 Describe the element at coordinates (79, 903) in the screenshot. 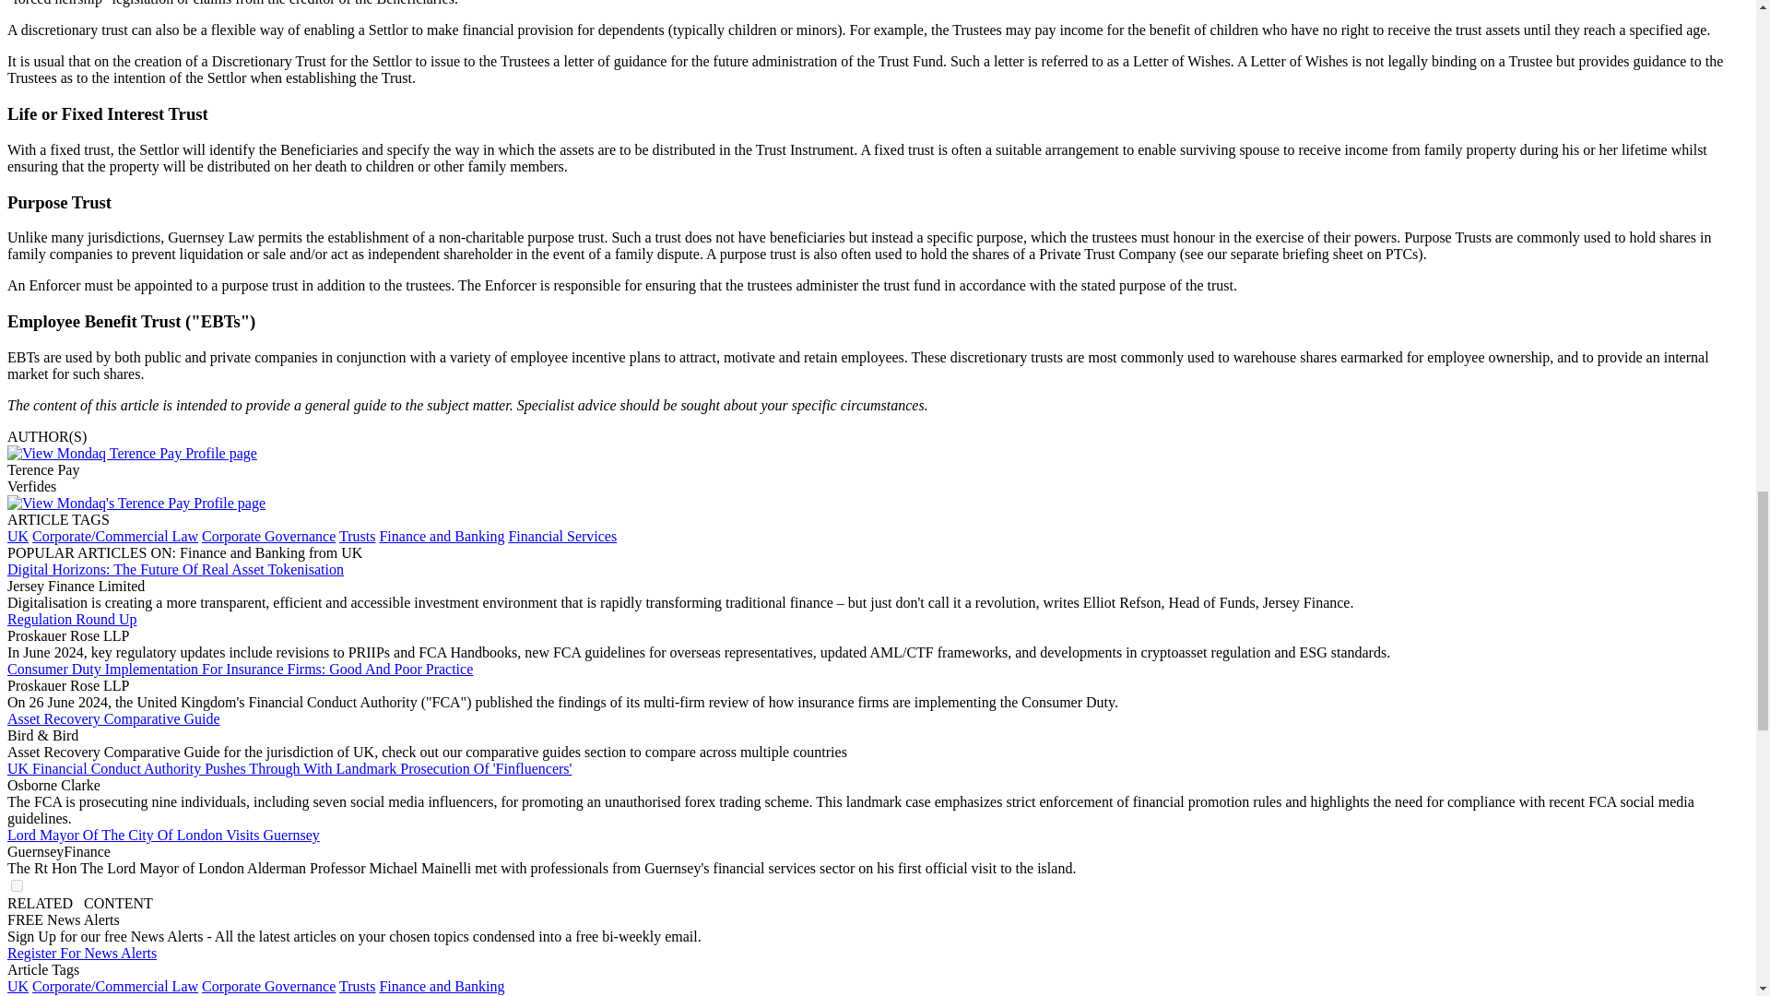

I see `Page tools slideout` at that location.